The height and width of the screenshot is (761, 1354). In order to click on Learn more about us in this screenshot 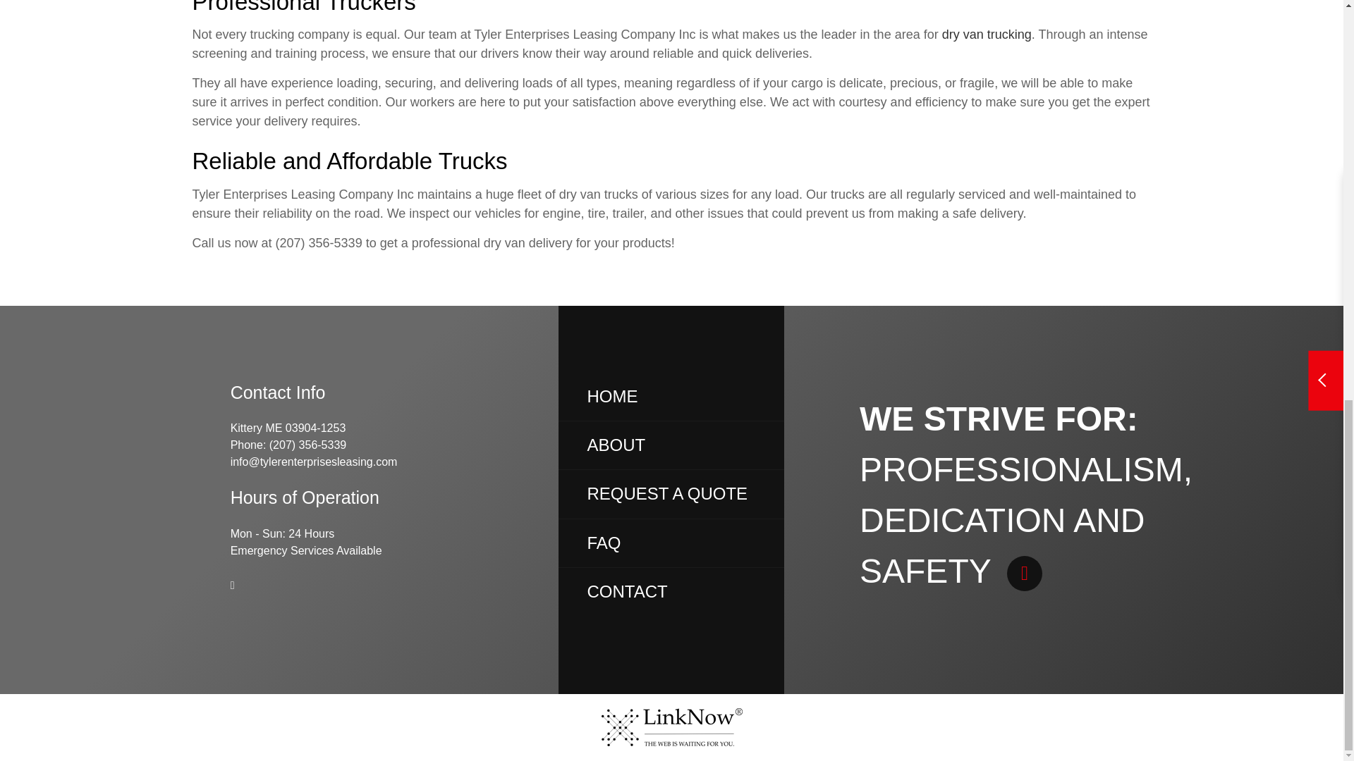, I will do `click(616, 444)`.